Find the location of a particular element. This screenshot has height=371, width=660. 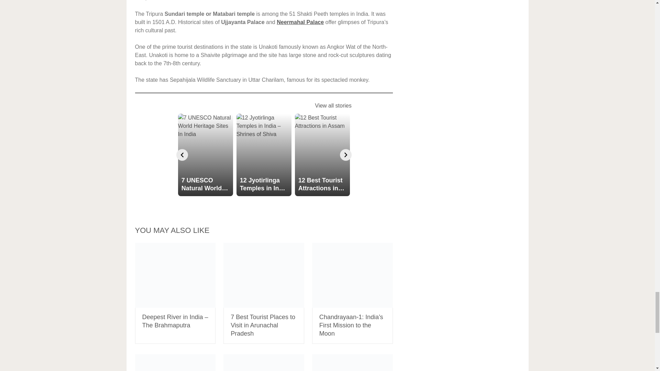

10 Interesting Facts about Assam is located at coordinates (175, 363).